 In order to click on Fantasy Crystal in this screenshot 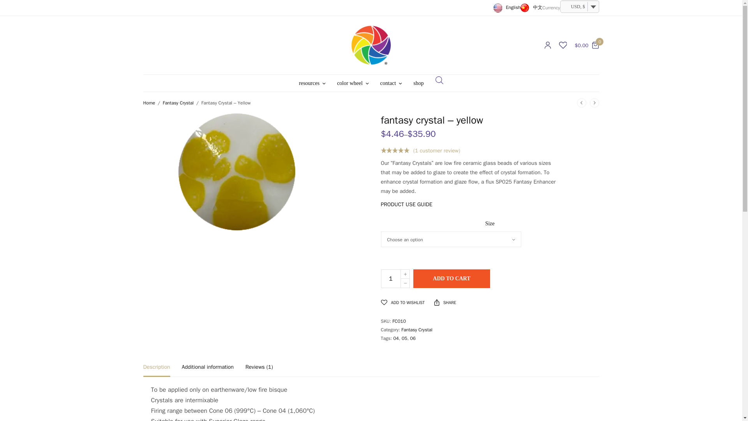, I will do `click(416, 330)`.